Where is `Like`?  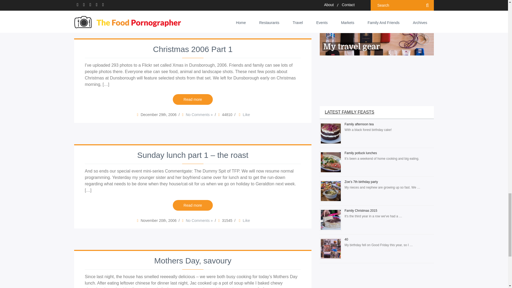
Like is located at coordinates (244, 115).